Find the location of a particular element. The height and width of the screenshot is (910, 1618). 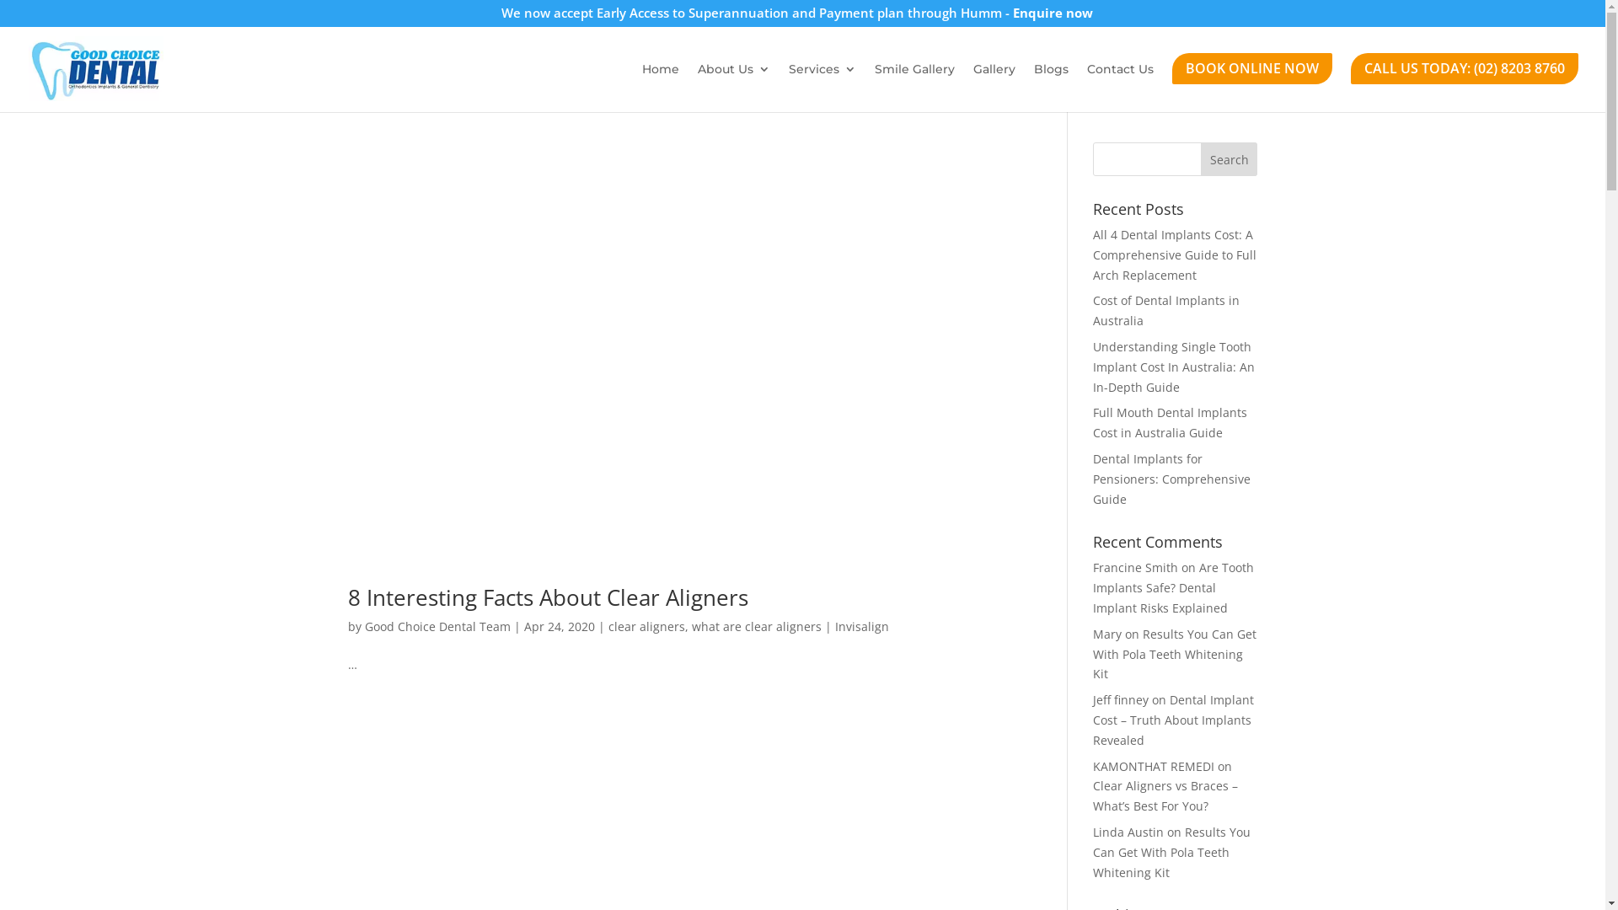

Are Tooth Implants Safe? Dental Implant Risks Explained is located at coordinates (1173, 588).